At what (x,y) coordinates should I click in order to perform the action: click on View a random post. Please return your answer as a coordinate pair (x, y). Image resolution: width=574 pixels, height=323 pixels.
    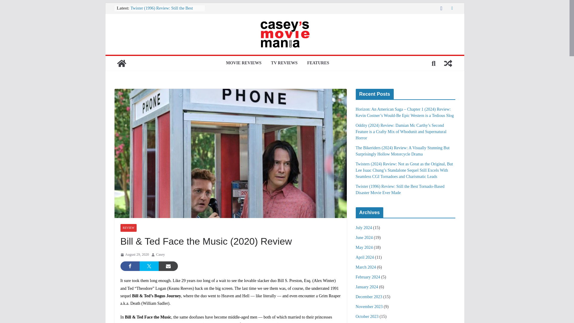
    Looking at the image, I should click on (448, 63).